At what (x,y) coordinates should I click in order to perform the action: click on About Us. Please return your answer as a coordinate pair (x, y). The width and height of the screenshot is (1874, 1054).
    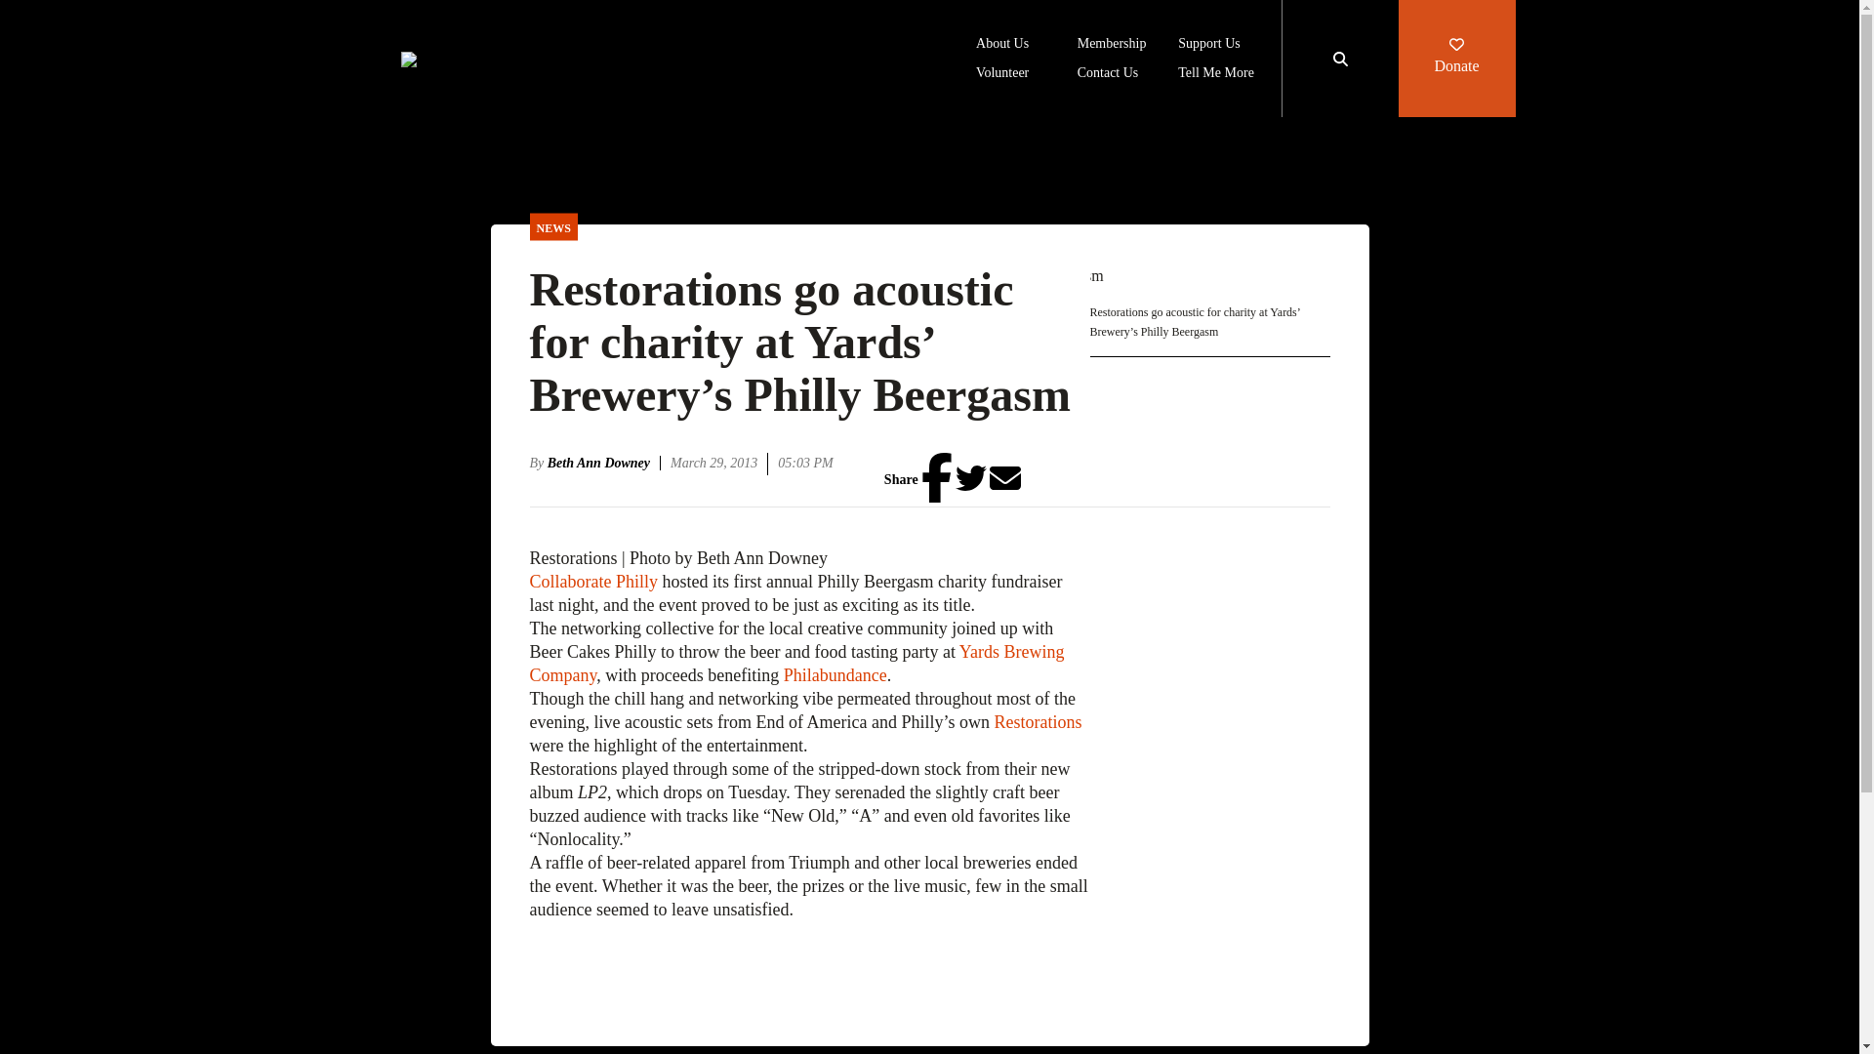
    Looking at the image, I should click on (1002, 45).